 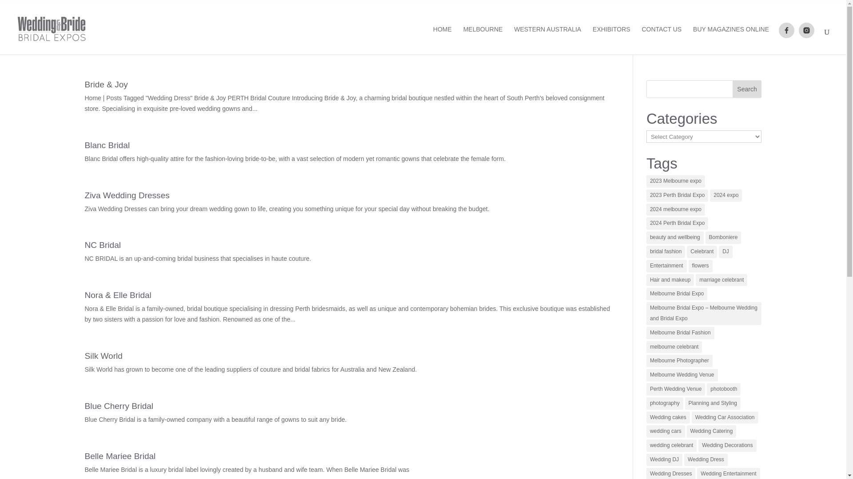 I want to click on Ziva Wedding Dresses, so click(x=127, y=195).